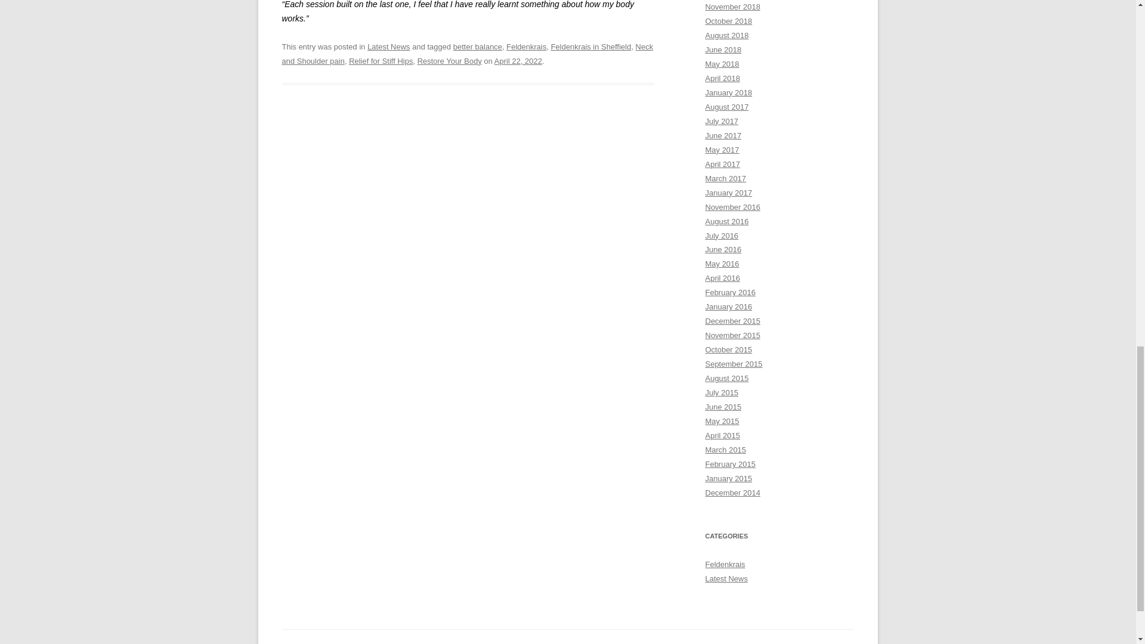  What do you see at coordinates (478, 47) in the screenshot?
I see `better balance` at bounding box center [478, 47].